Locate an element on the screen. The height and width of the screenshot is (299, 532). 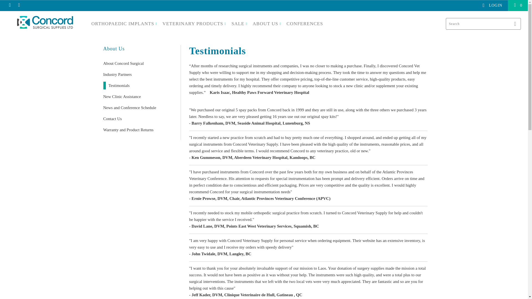
Concord Surgical on Facebook is located at coordinates (19, 5).